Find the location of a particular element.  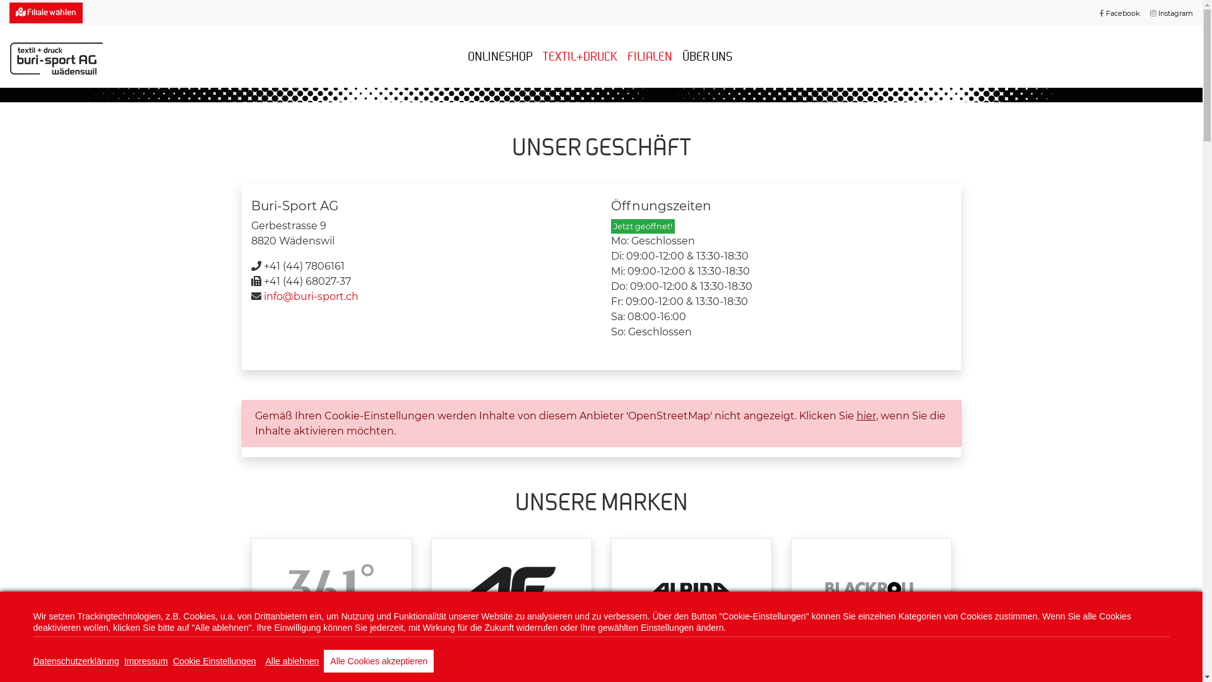

hier is located at coordinates (866, 416).